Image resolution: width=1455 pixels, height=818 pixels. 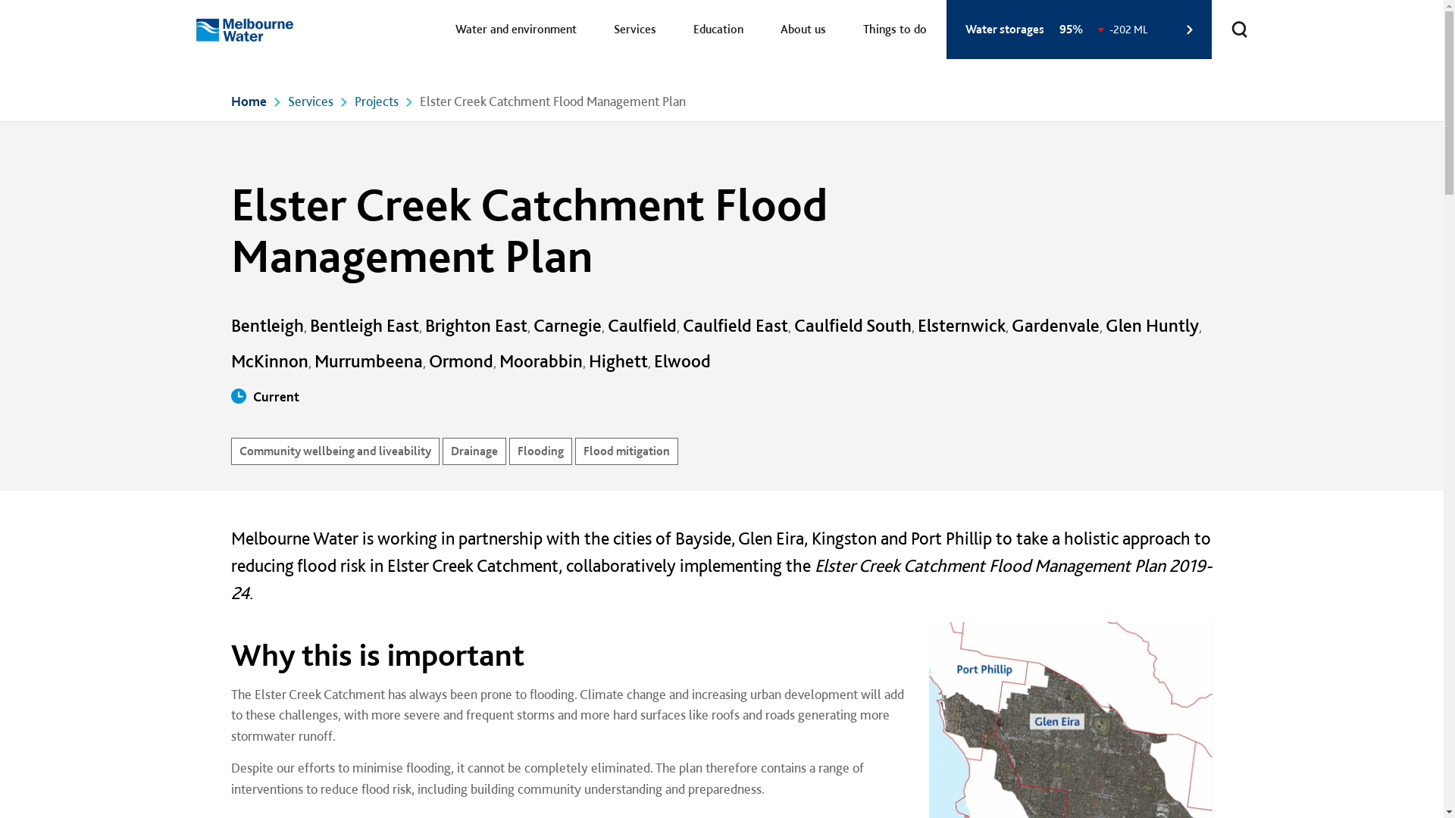 I want to click on Moorabbin, so click(x=540, y=361).